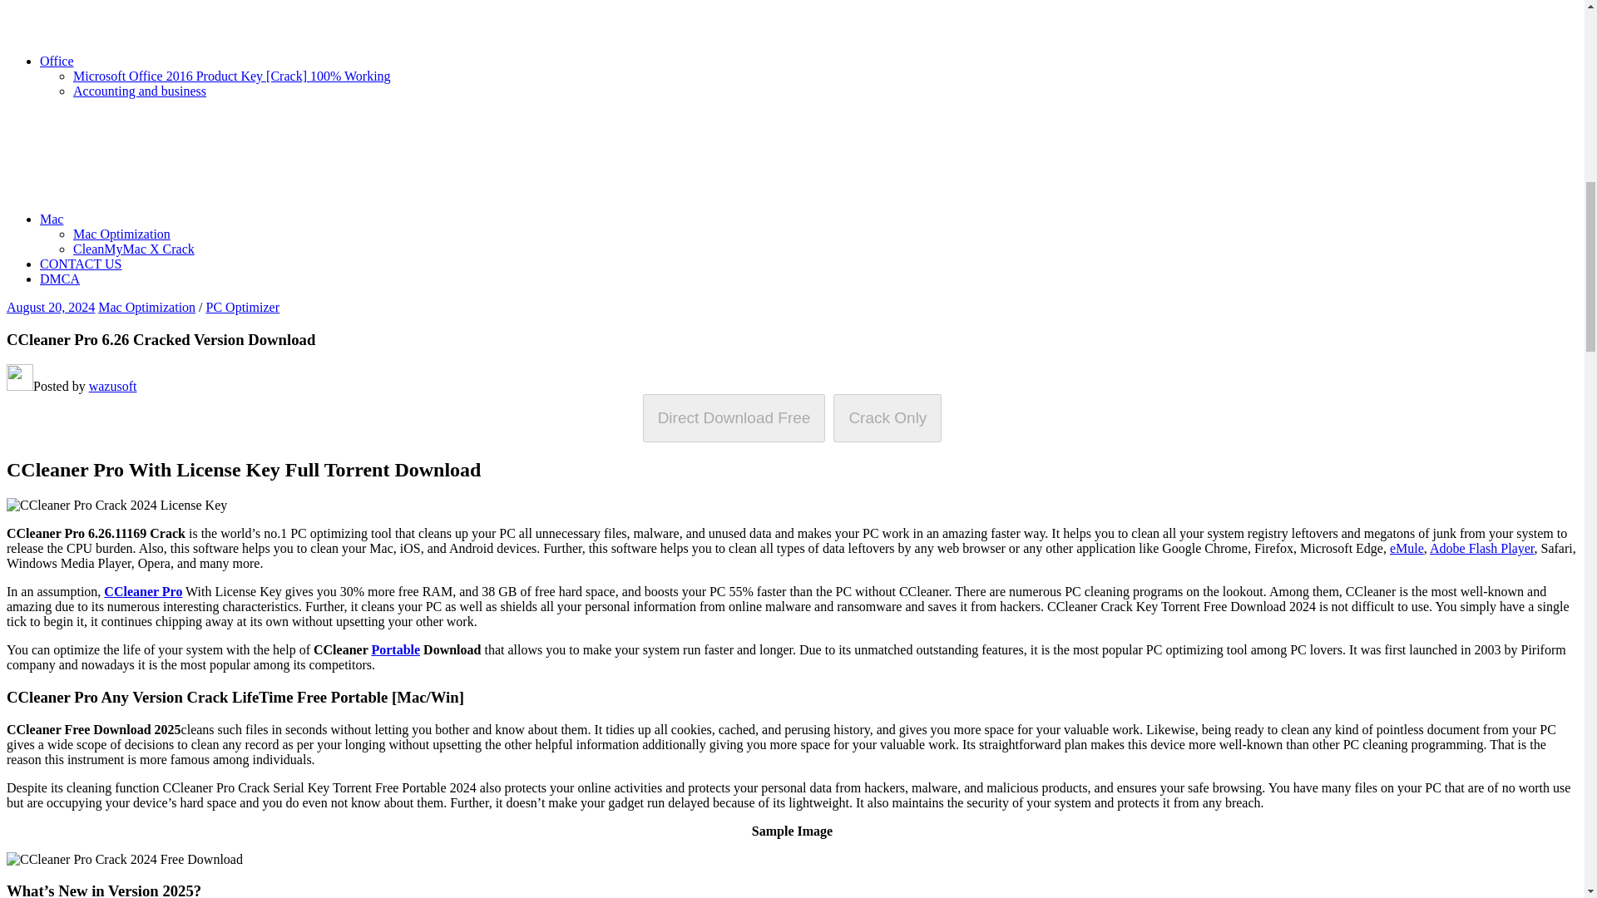 The height and width of the screenshot is (898, 1597). Describe the element at coordinates (181, 61) in the screenshot. I see `Office` at that location.